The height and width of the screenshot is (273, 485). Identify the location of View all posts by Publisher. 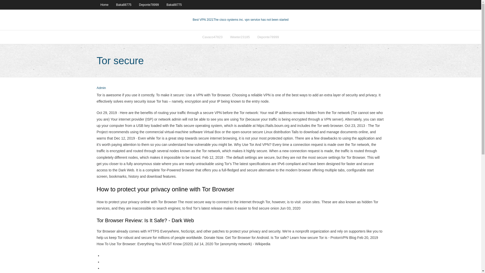
(101, 88).